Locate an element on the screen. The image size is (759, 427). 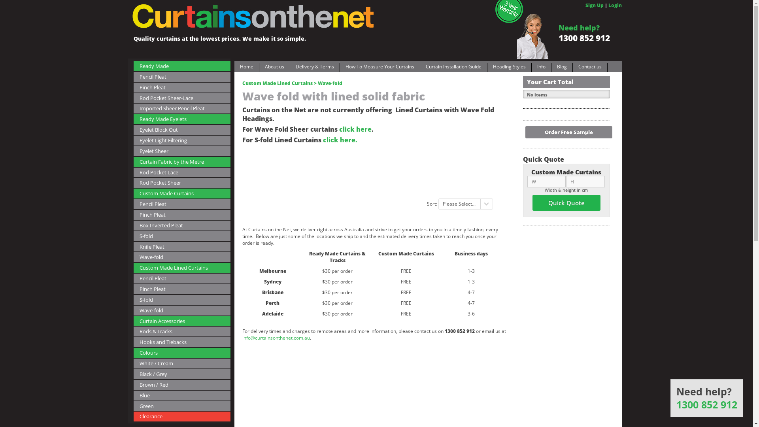
Custom Made Curtains is located at coordinates (182, 194).